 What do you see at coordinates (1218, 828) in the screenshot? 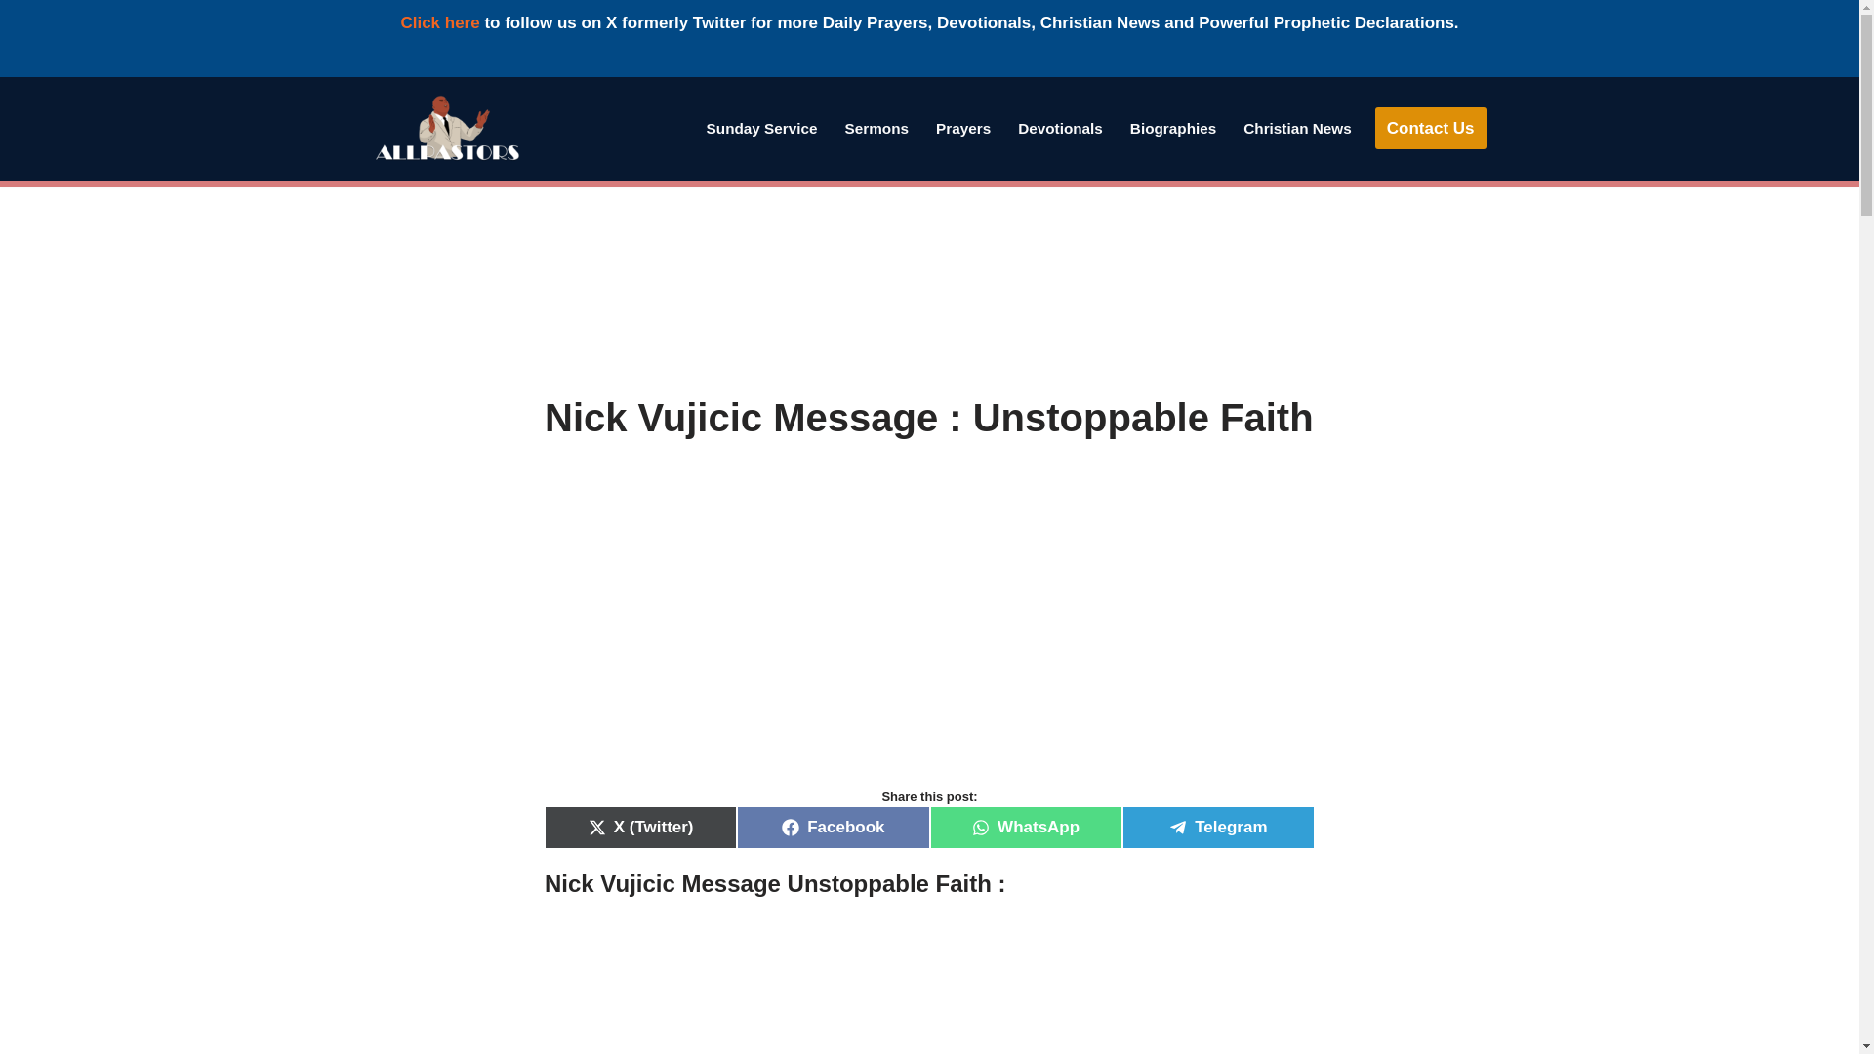
I see `Telegram` at bounding box center [1218, 828].